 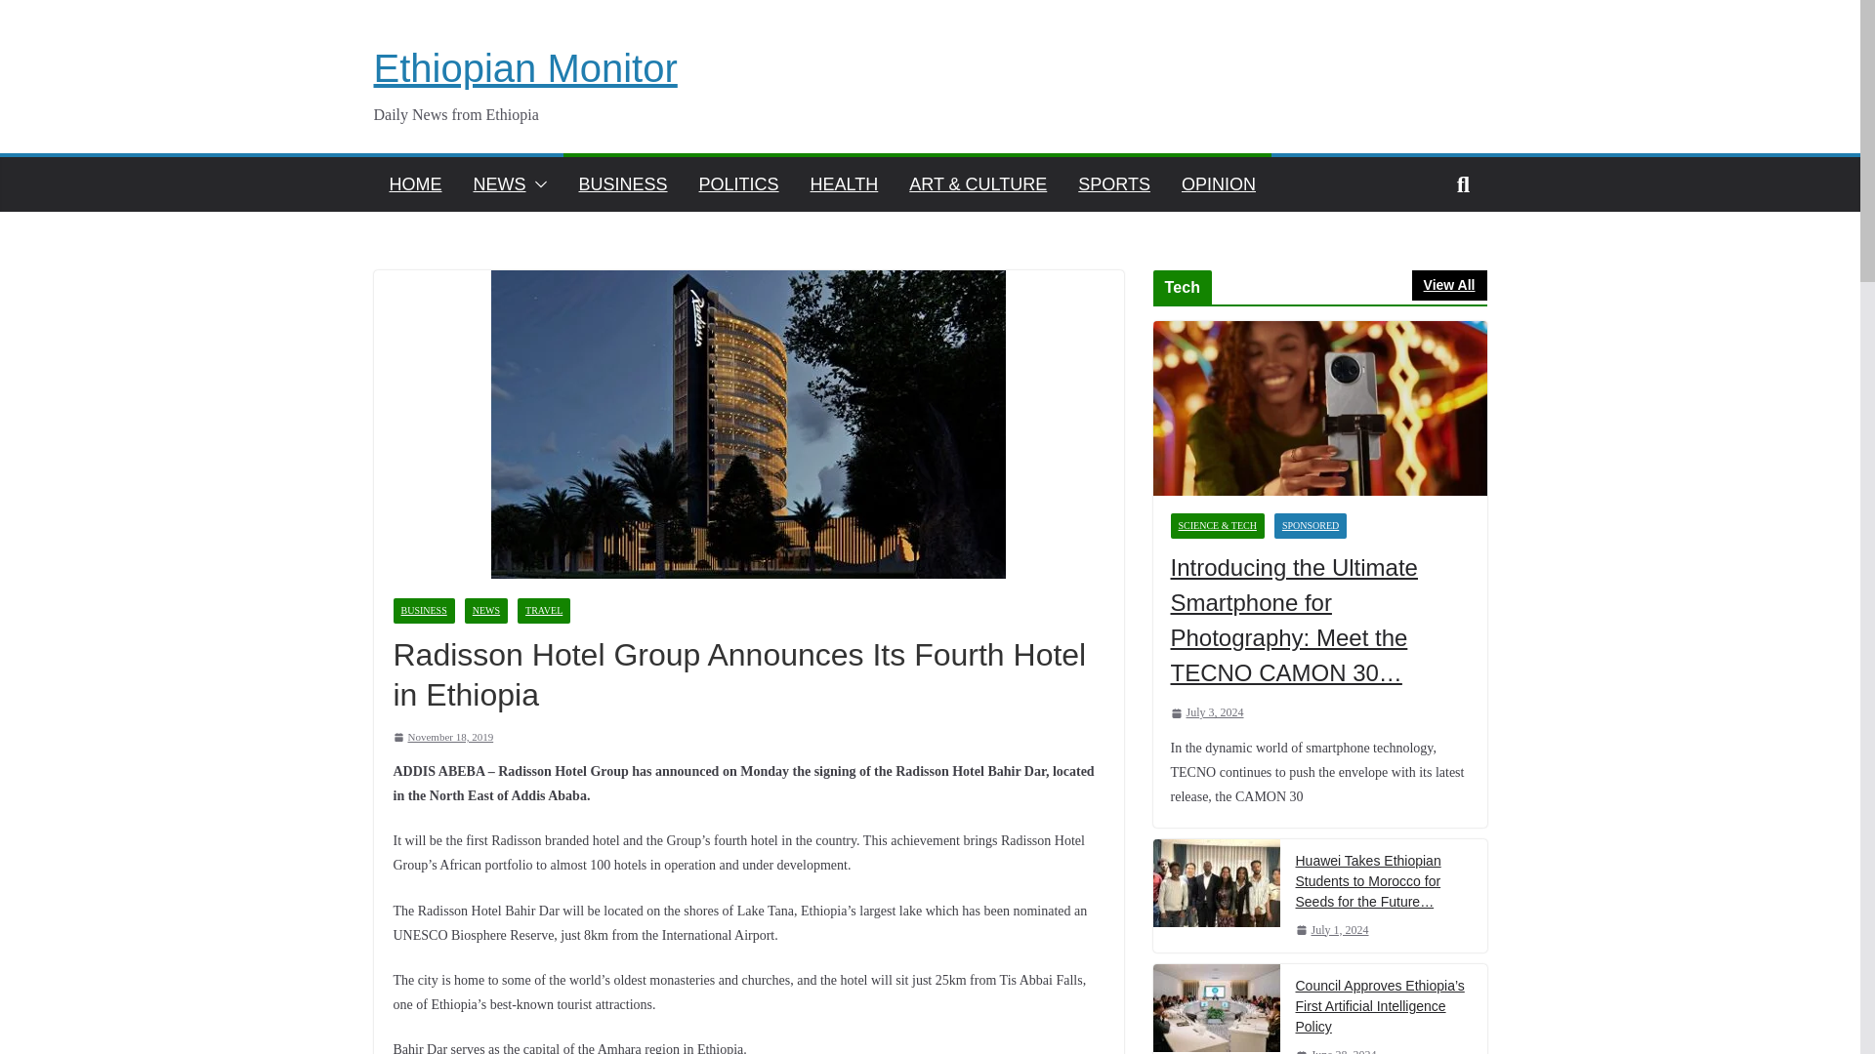 What do you see at coordinates (543, 611) in the screenshot?
I see `TRAVEL` at bounding box center [543, 611].